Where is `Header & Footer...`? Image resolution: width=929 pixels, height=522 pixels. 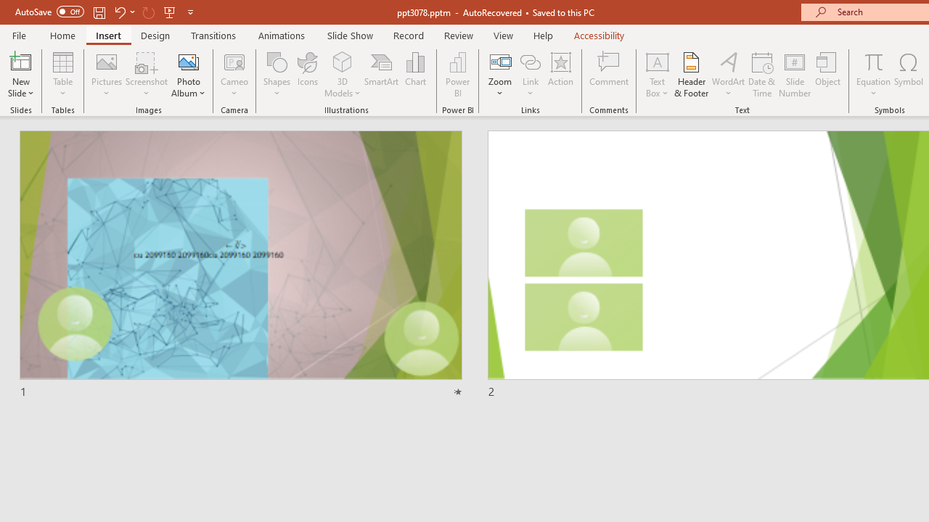
Header & Footer... is located at coordinates (691, 74).